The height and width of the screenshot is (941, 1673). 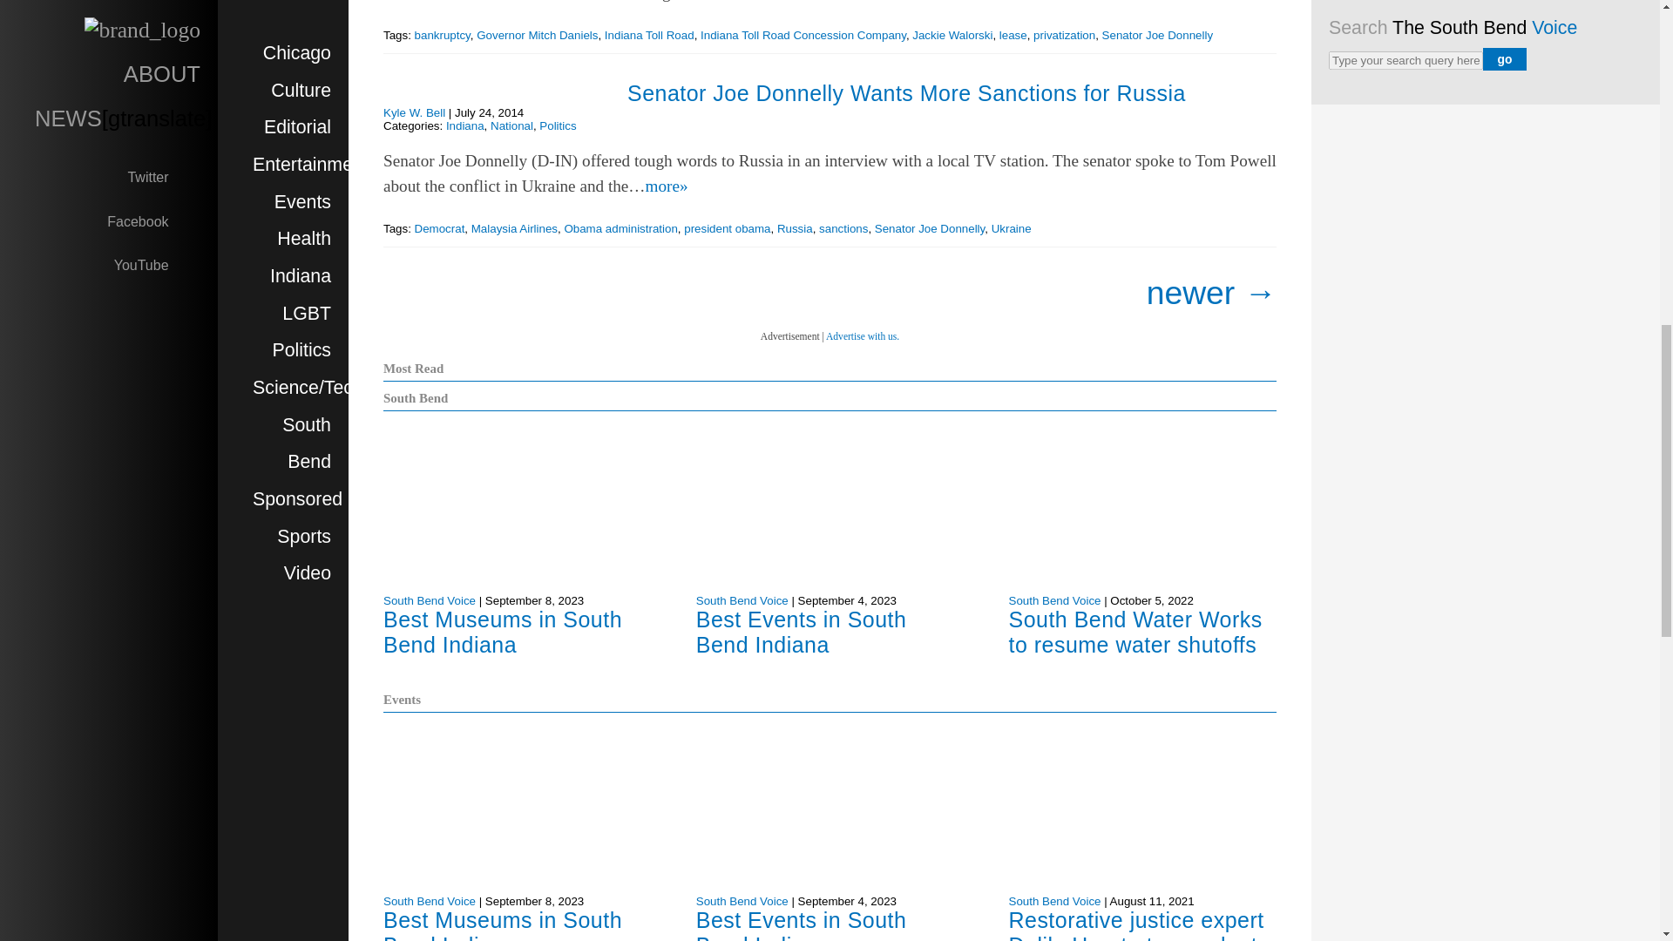 What do you see at coordinates (1054, 599) in the screenshot?
I see `Posts by South Bend Voice` at bounding box center [1054, 599].